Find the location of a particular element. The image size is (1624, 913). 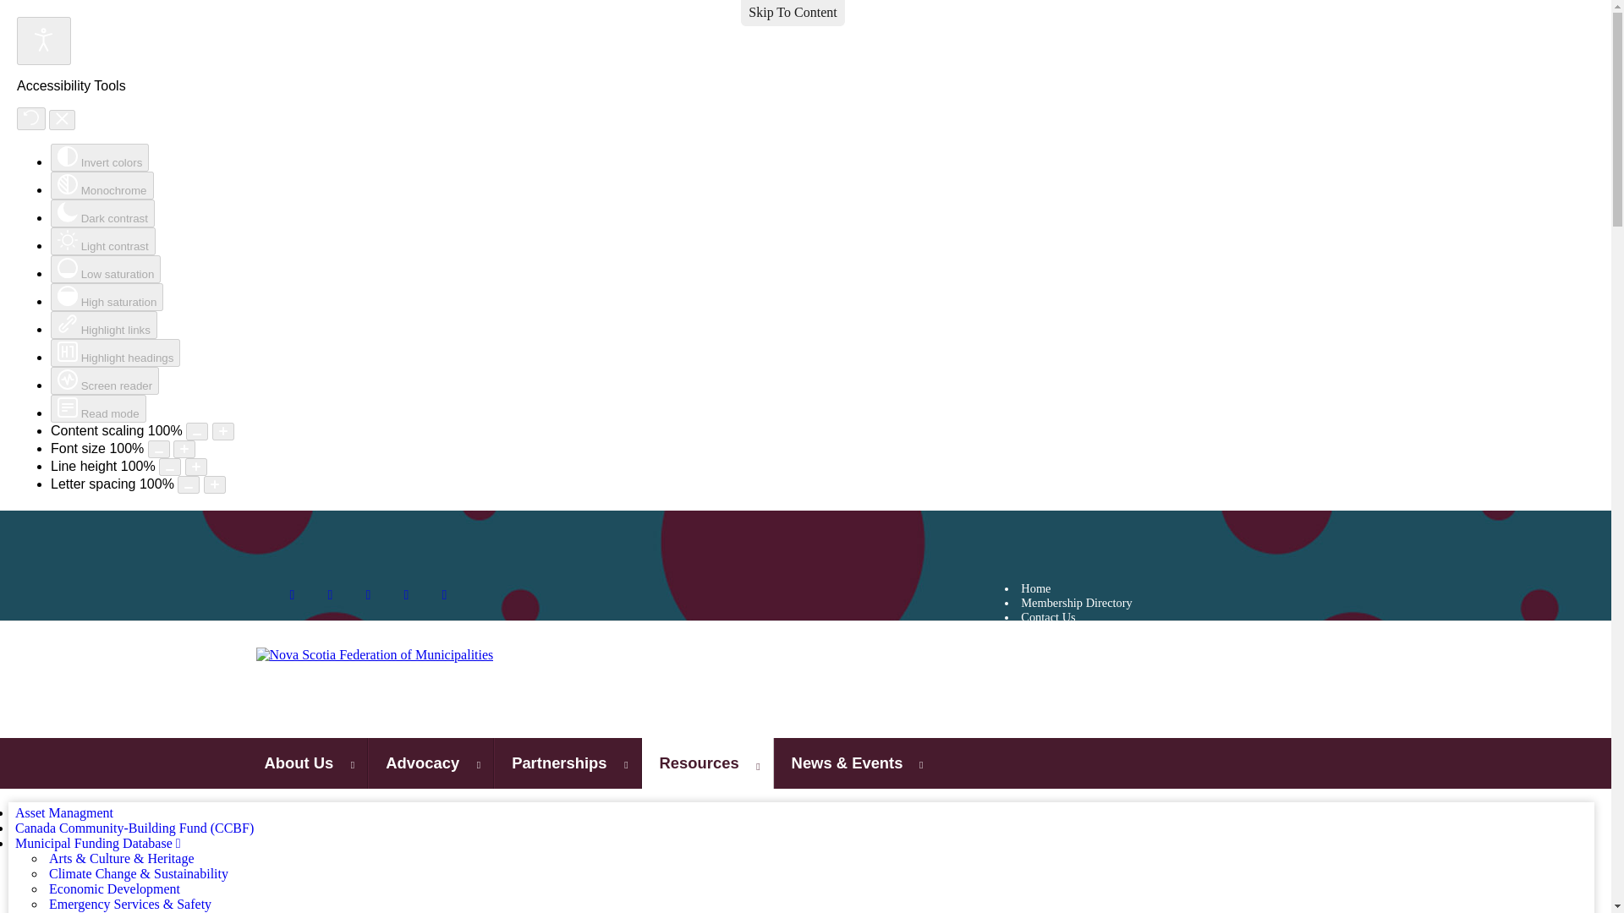

Decrease content size is located at coordinates (196, 431).